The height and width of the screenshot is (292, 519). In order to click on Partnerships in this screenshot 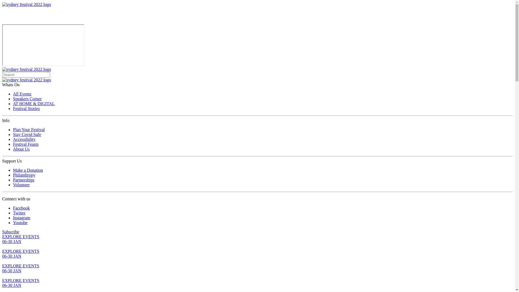, I will do `click(24, 180)`.